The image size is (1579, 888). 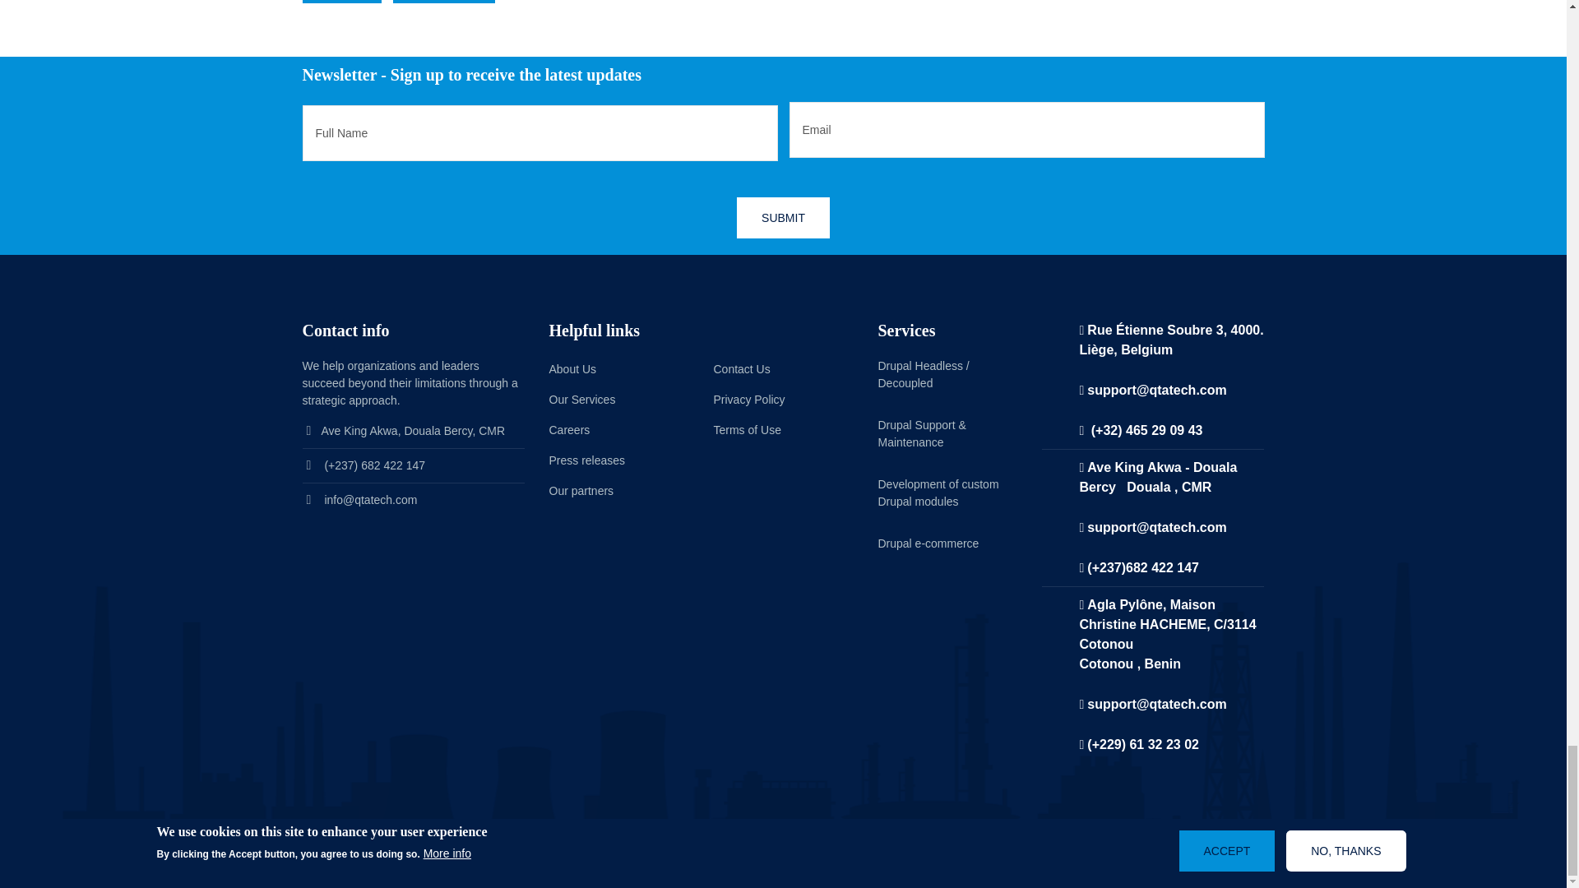 I want to click on Preview, so click(x=444, y=2).